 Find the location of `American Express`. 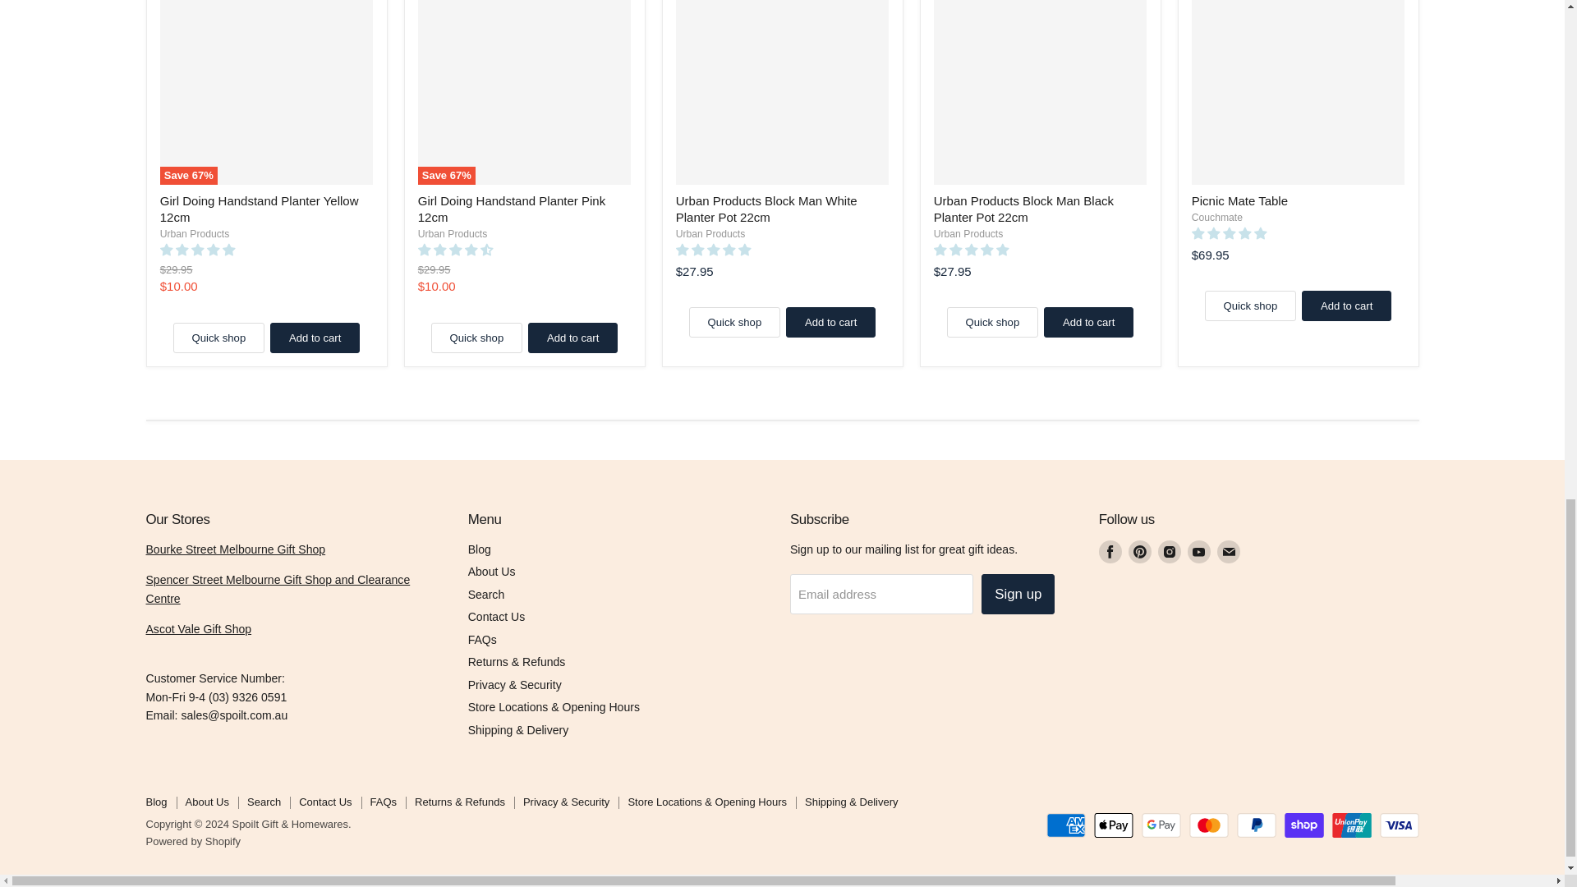

American Express is located at coordinates (1066, 825).